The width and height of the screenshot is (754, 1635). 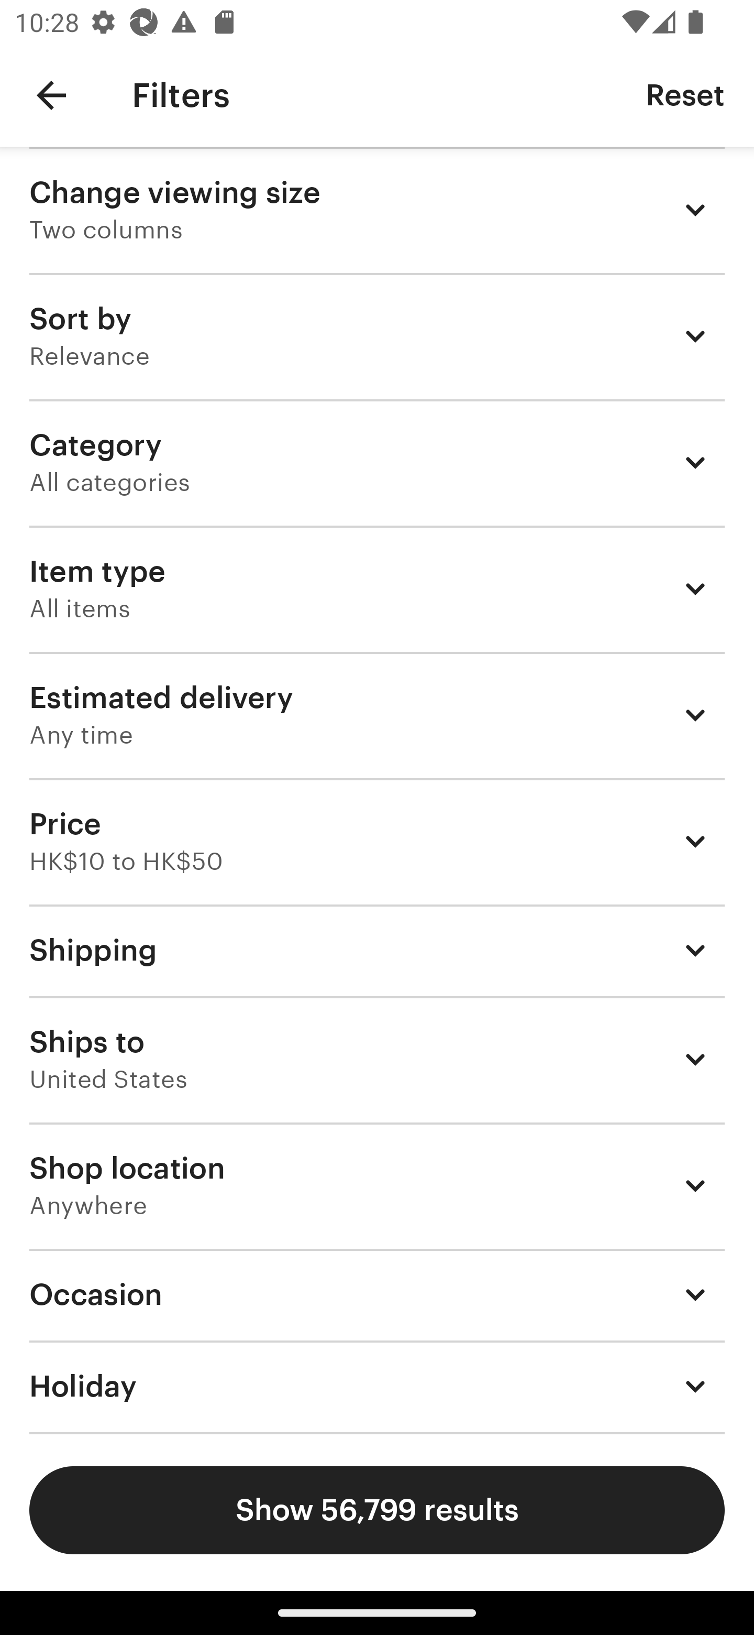 I want to click on Estimated delivery Any time, so click(x=377, y=715).